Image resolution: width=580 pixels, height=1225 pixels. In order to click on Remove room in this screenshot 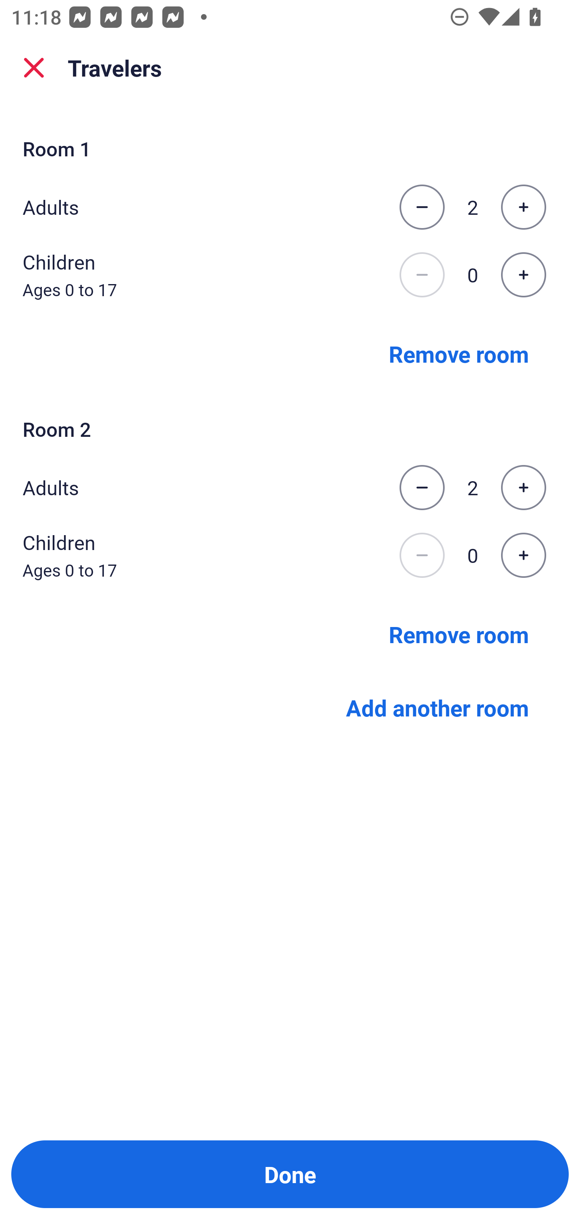, I will do `click(459, 353)`.